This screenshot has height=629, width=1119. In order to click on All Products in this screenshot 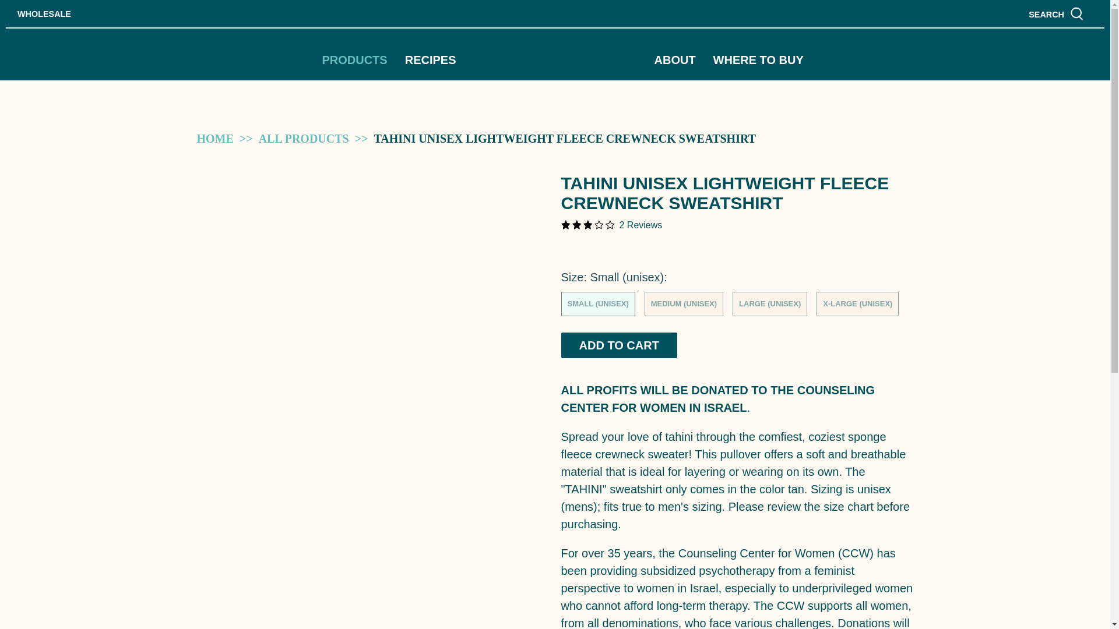, I will do `click(304, 139)`.